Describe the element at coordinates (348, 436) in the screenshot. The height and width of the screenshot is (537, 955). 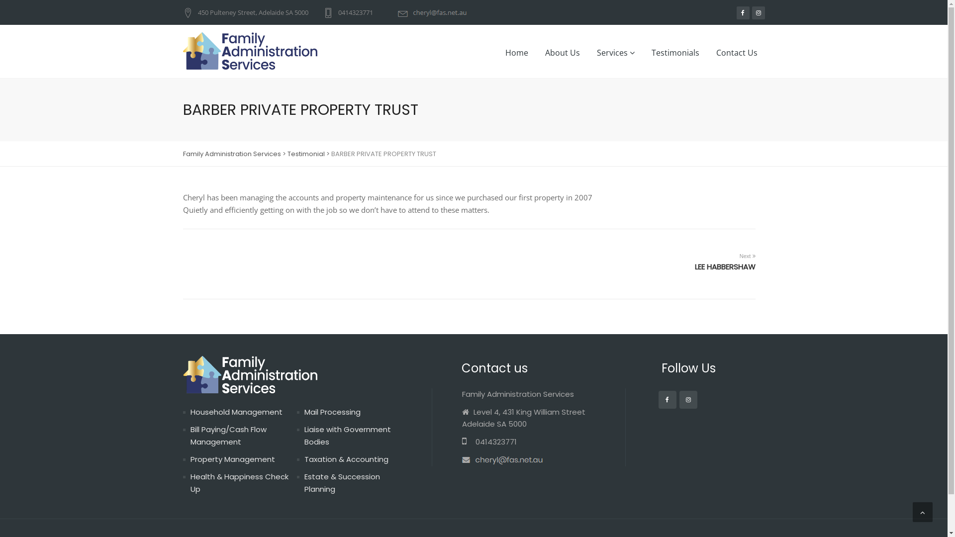
I see `Liaise with Government Bodies` at that location.